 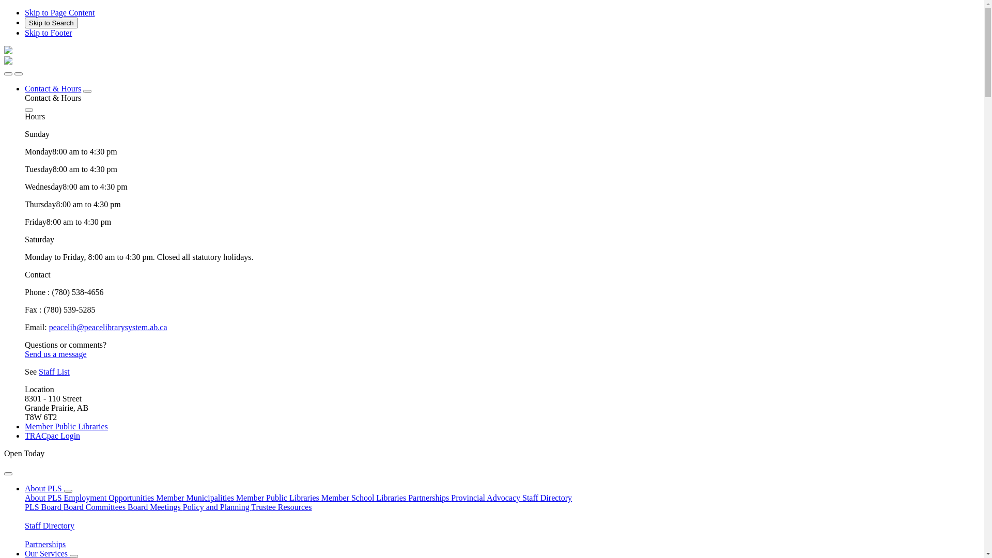 I want to click on Skip to Search, so click(x=52, y=23).